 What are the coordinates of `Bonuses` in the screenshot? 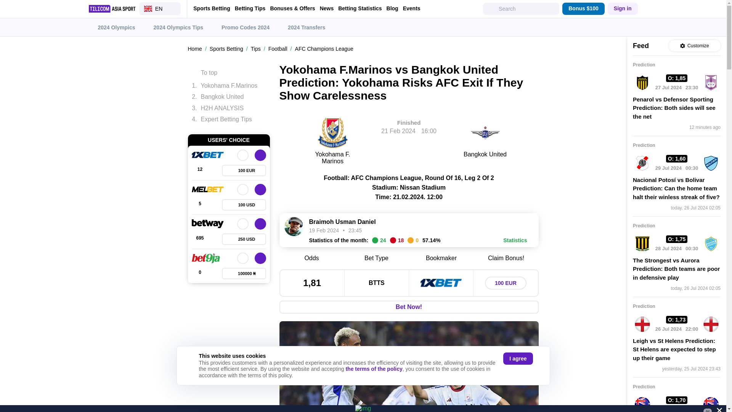 It's located at (244, 171).